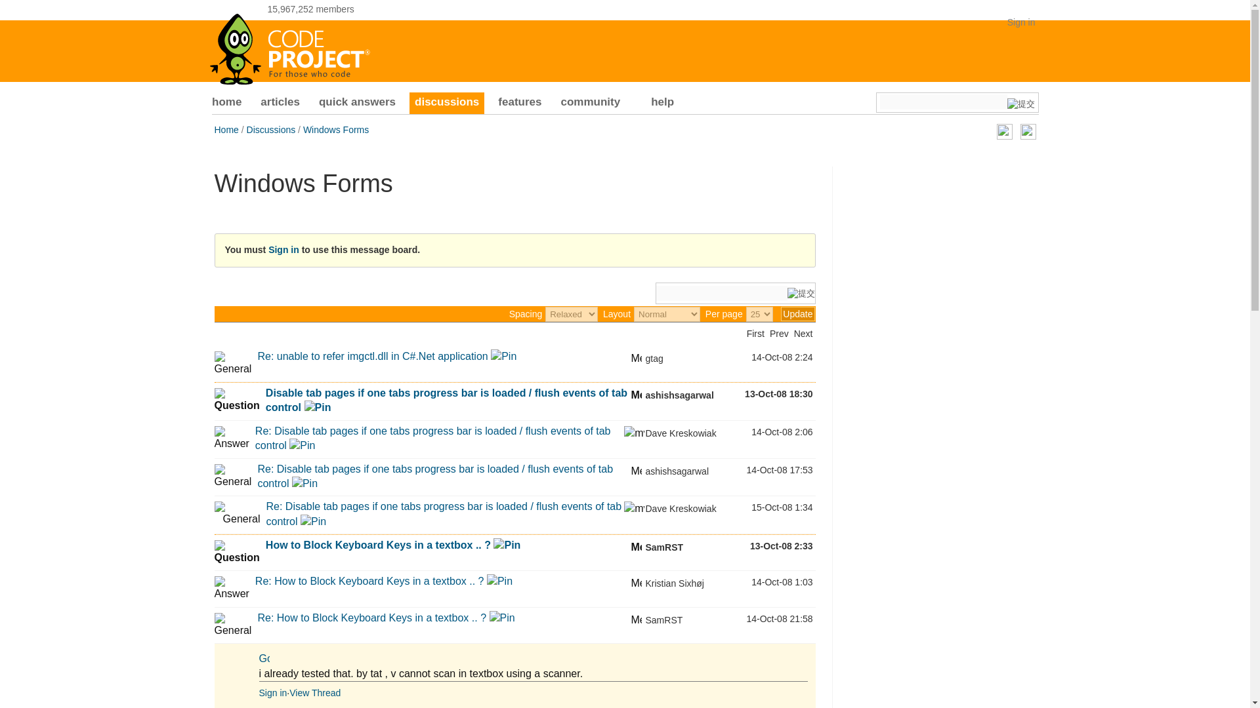  Describe the element at coordinates (226, 104) in the screenshot. I see `home` at that location.